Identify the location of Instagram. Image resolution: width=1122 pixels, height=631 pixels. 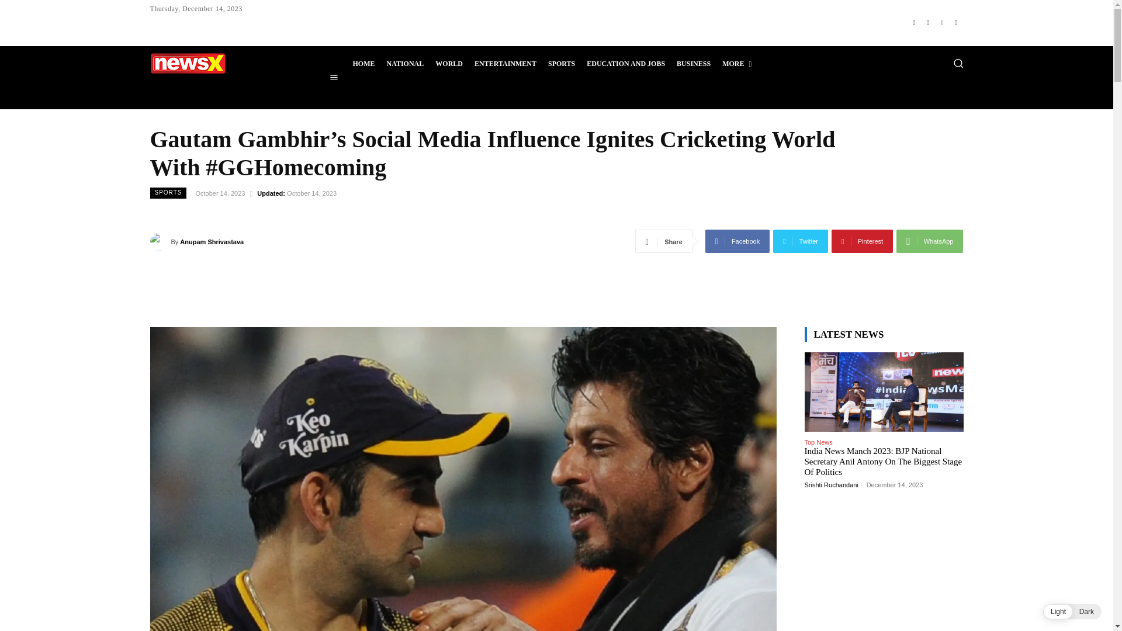
(928, 22).